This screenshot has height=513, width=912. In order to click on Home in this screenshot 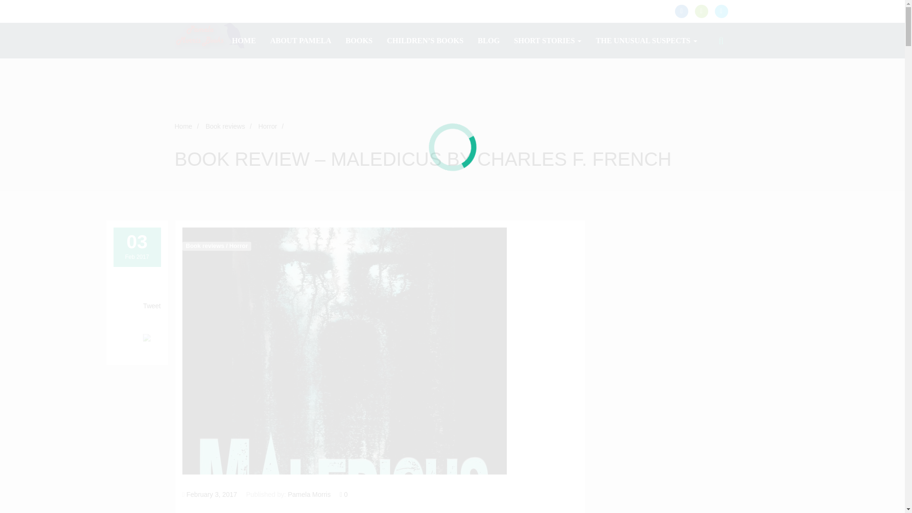, I will do `click(183, 126)`.